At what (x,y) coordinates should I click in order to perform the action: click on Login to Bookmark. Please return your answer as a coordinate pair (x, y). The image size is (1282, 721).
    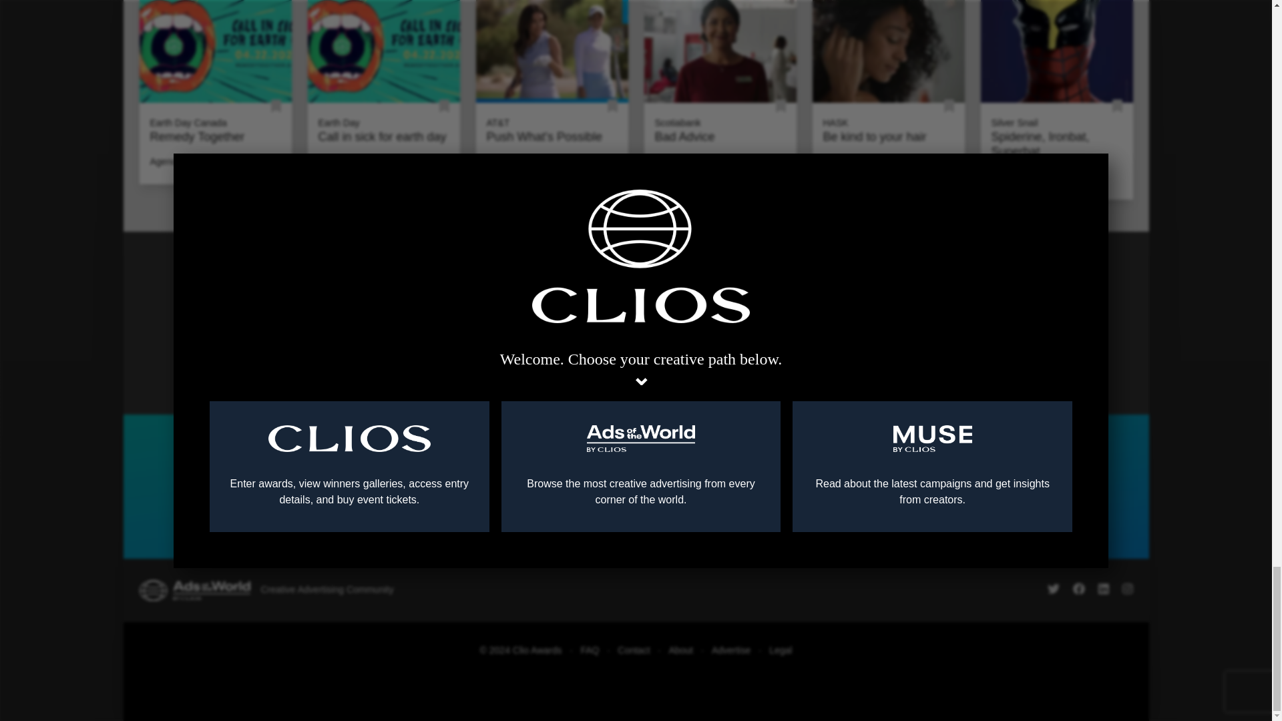
    Looking at the image, I should click on (1118, 107).